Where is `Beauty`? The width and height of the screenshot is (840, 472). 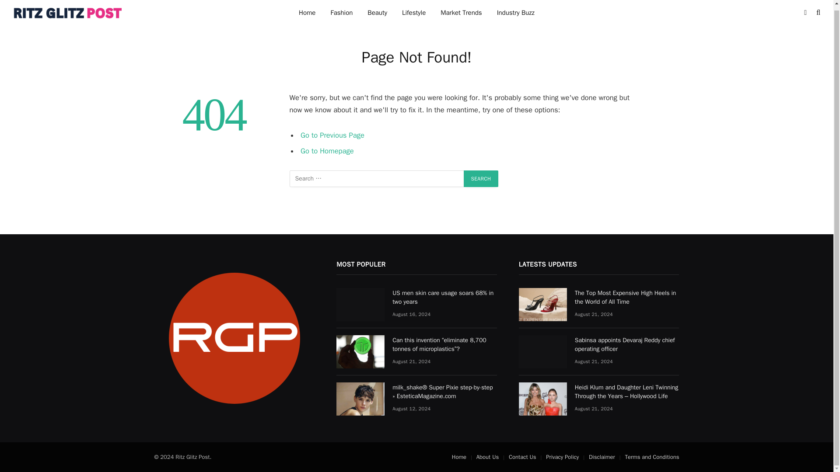 Beauty is located at coordinates (377, 14).